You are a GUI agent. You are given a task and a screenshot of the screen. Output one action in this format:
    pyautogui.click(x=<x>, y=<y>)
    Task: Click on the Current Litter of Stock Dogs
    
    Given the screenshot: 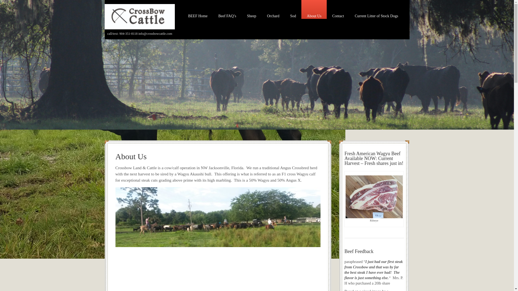 What is the action you would take?
    pyautogui.click(x=376, y=9)
    